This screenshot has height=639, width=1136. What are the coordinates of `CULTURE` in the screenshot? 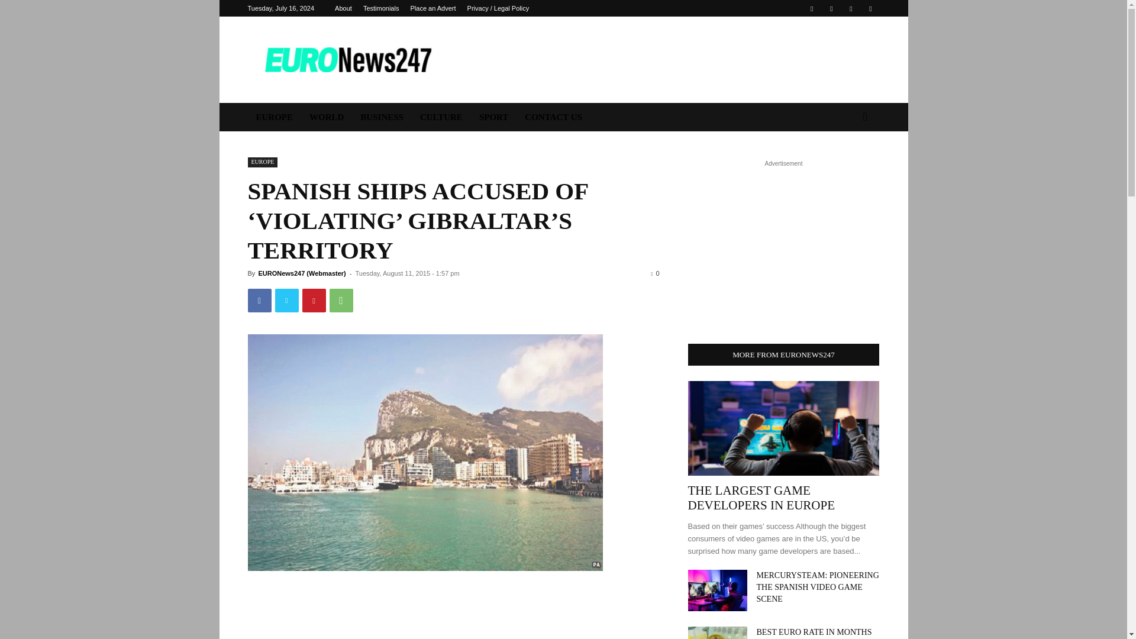 It's located at (441, 117).